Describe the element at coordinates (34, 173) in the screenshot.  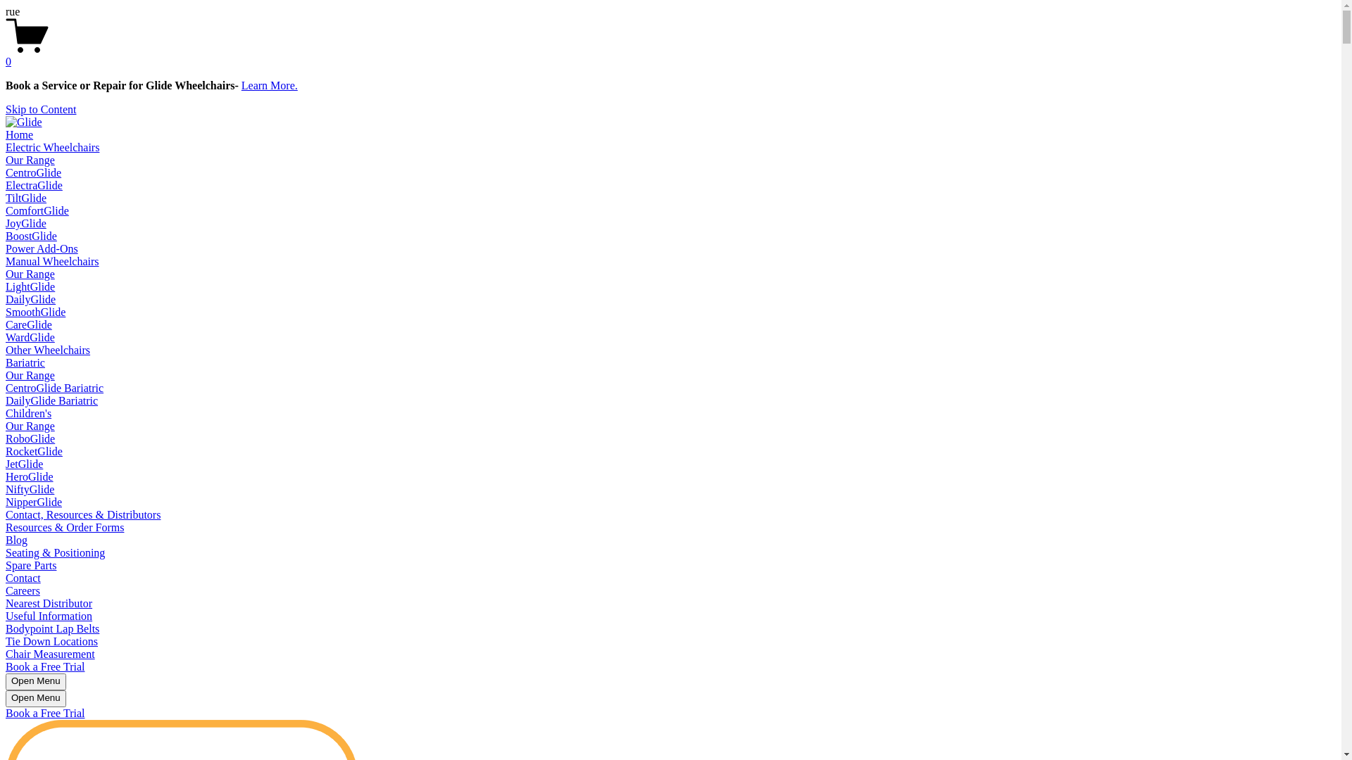
I see `CentroGlide` at that location.